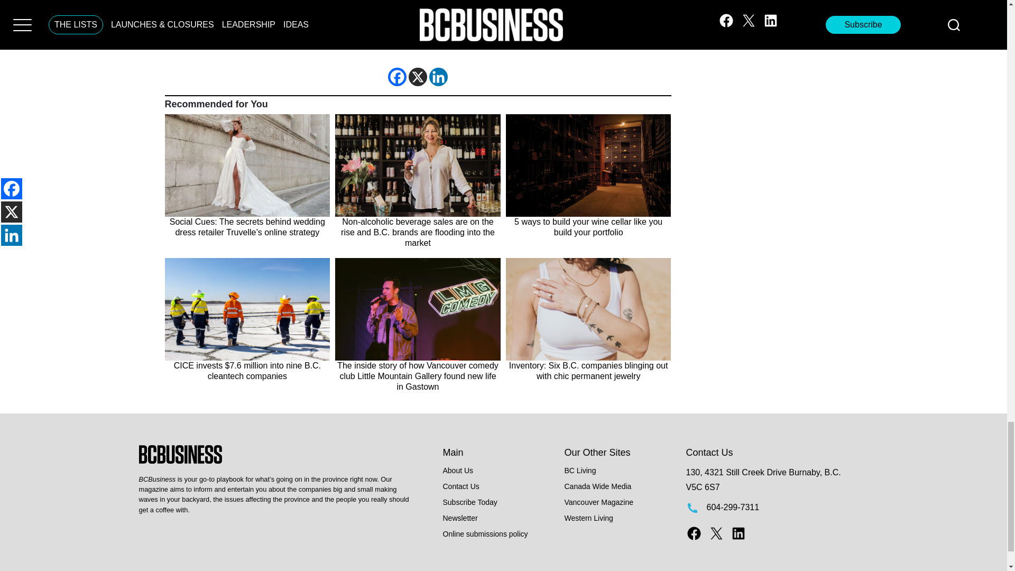 This screenshot has height=571, width=1015. What do you see at coordinates (397, 77) in the screenshot?
I see `Facebook` at bounding box center [397, 77].